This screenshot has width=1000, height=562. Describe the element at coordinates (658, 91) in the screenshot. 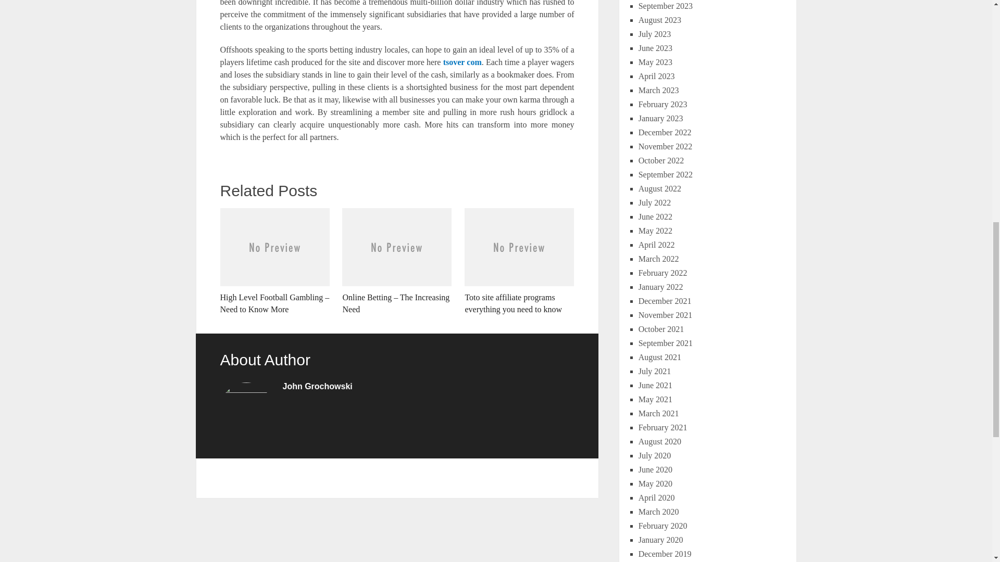

I see `March 2023` at that location.